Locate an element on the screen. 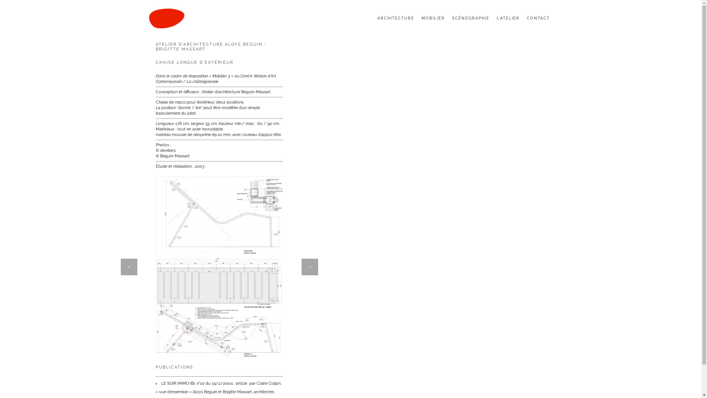  CONTACT is located at coordinates (538, 18).